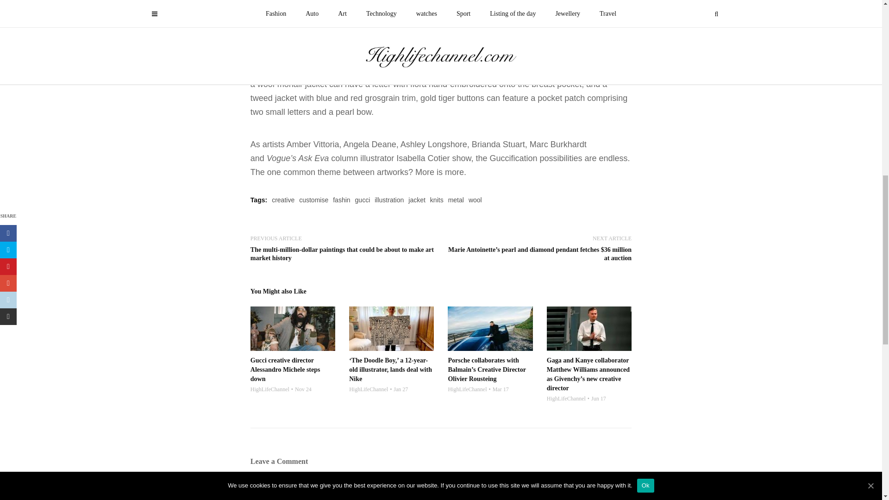  Describe the element at coordinates (417, 200) in the screenshot. I see `jacket` at that location.